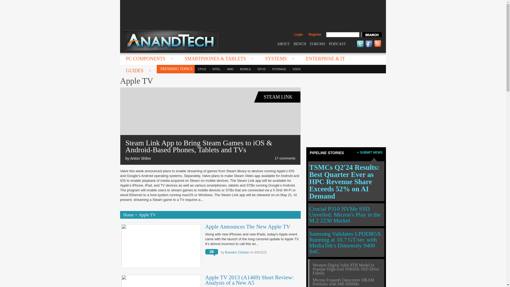 This screenshot has width=510, height=287. What do you see at coordinates (337, 44) in the screenshot?
I see `PODCAST` at bounding box center [337, 44].